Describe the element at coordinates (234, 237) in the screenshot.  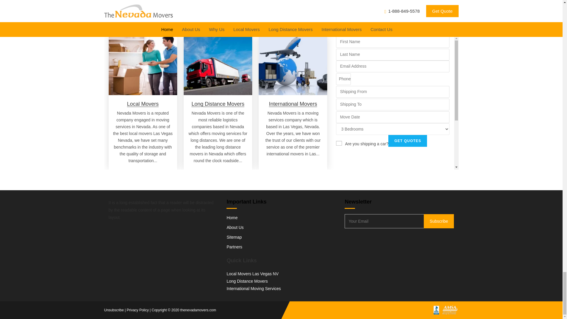
I see `Sitemap` at that location.